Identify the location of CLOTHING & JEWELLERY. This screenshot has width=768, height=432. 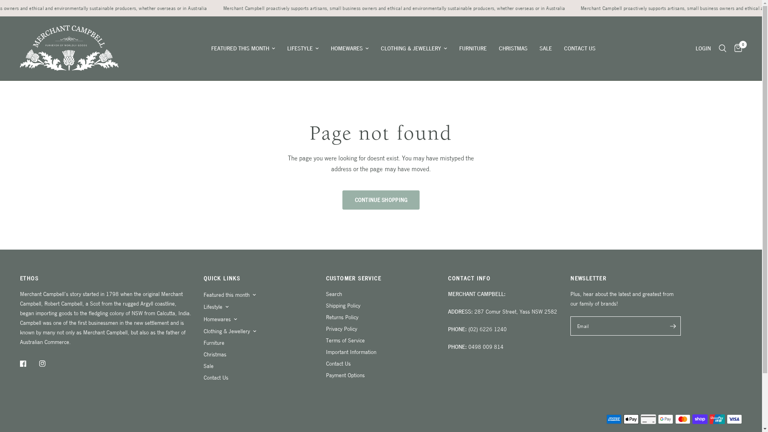
(414, 48).